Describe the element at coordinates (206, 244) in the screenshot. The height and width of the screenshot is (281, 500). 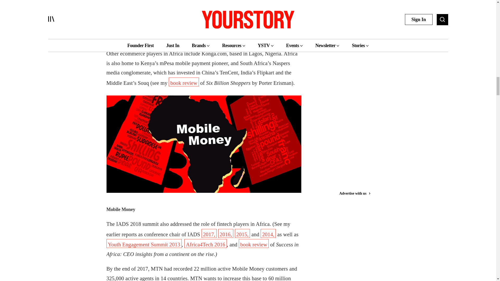
I see `Africa4Tech 2016` at that location.